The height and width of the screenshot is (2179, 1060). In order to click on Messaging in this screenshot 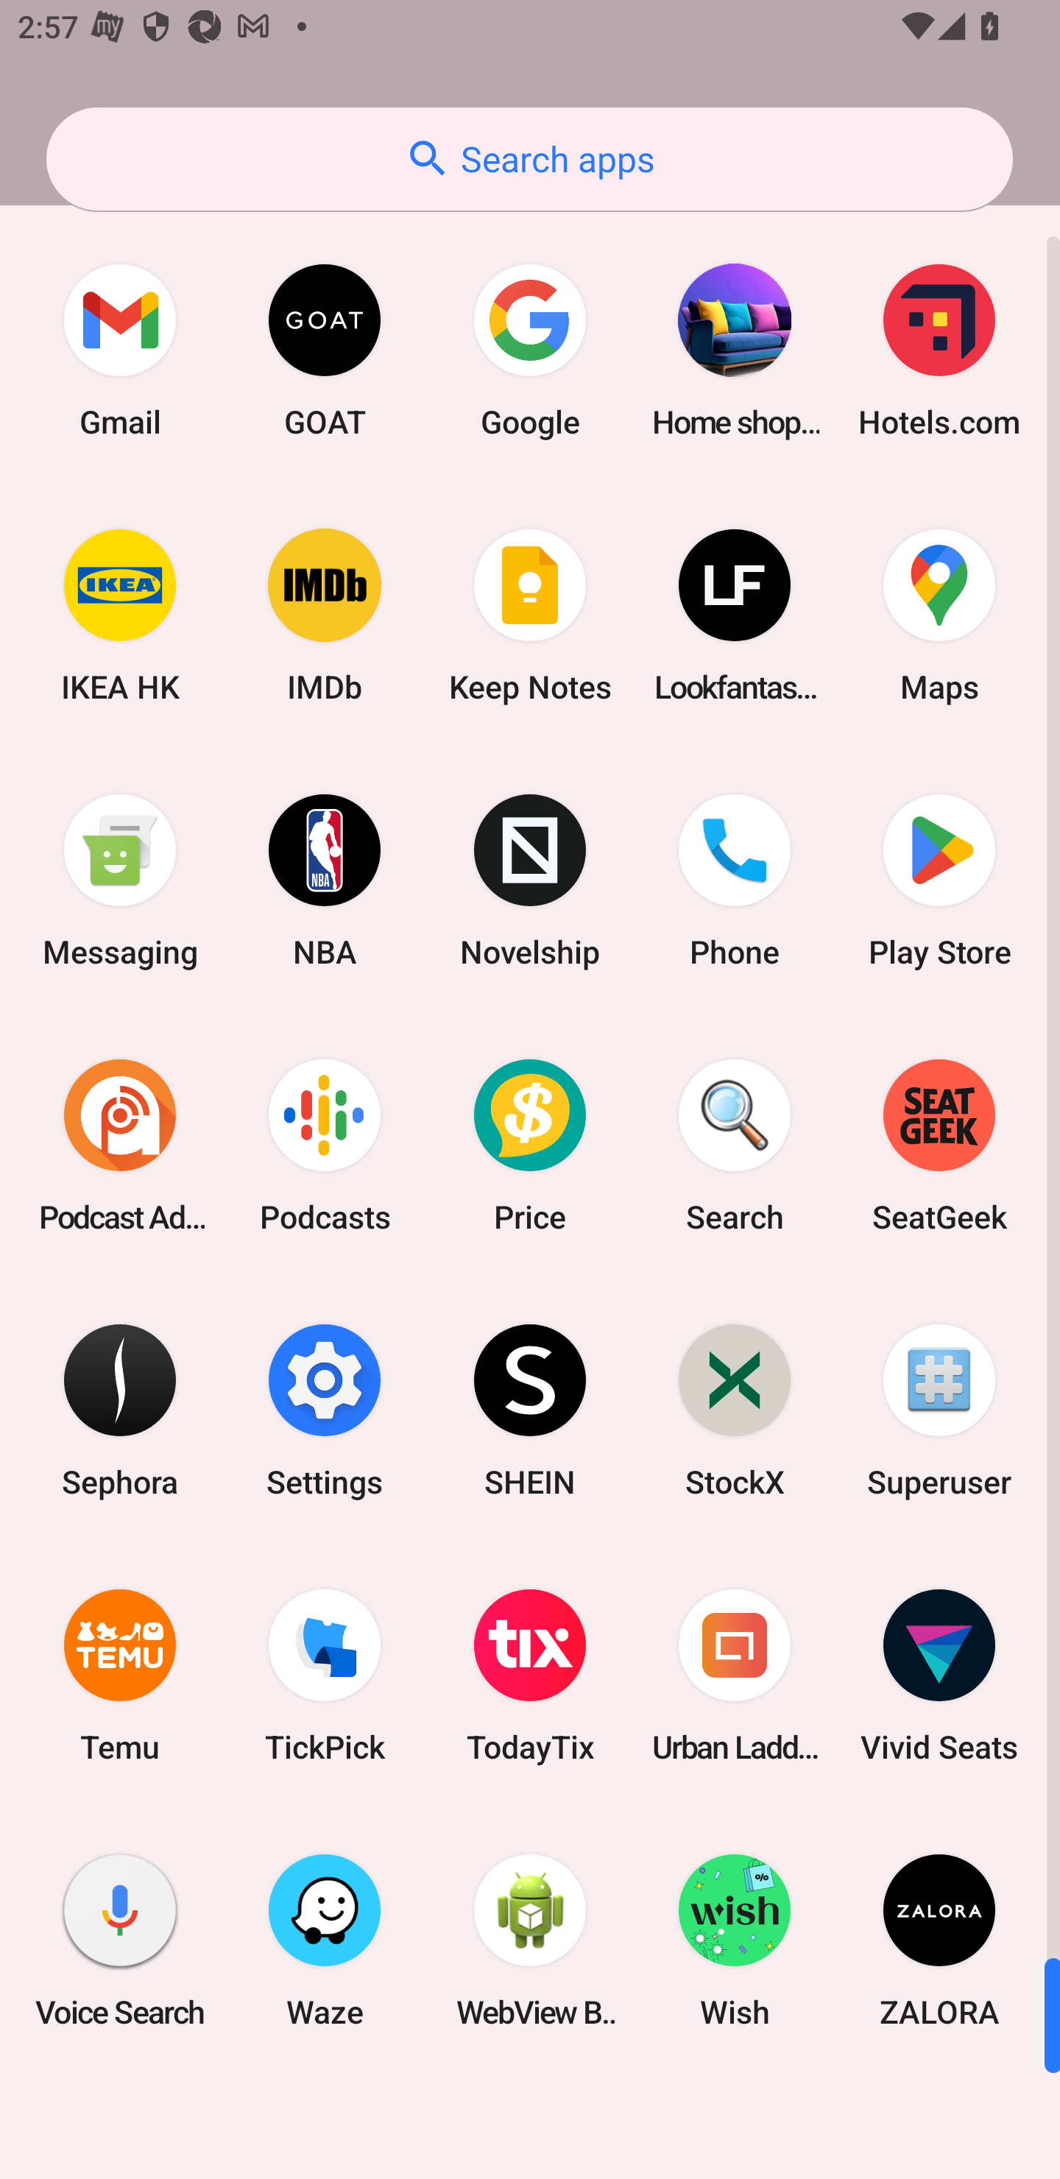, I will do `click(120, 880)`.